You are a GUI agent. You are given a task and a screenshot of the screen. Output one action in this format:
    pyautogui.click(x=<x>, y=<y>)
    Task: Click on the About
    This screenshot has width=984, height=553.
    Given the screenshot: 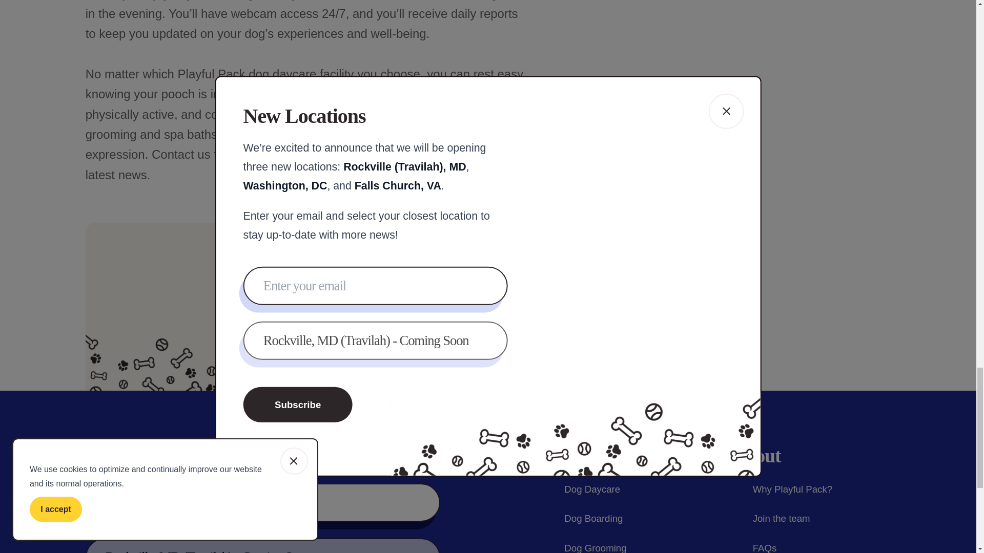 What is the action you would take?
    pyautogui.click(x=756, y=456)
    